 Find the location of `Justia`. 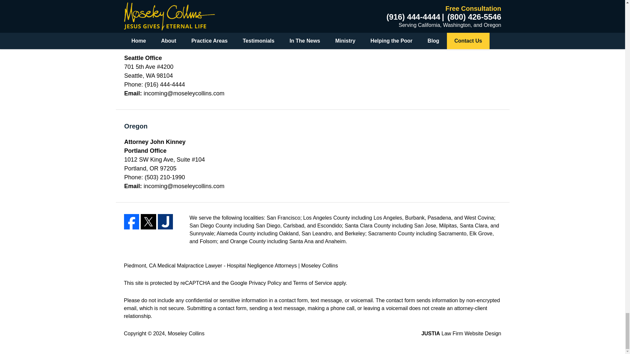

Justia is located at coordinates (165, 222).